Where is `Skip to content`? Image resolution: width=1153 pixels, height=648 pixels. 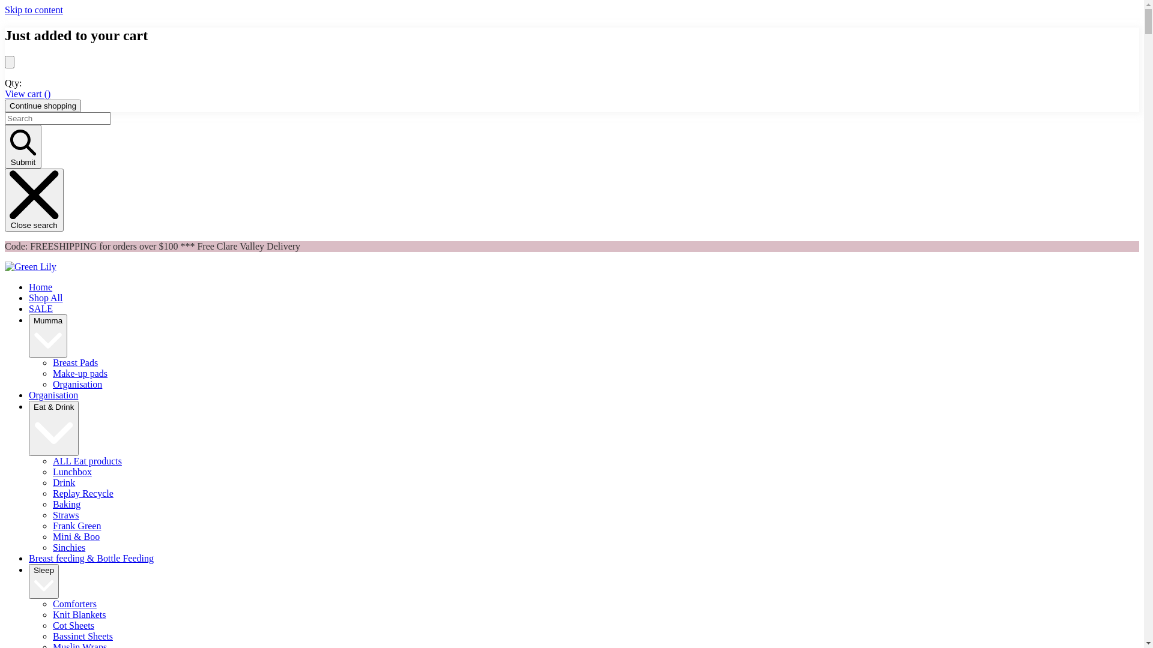
Skip to content is located at coordinates (34, 10).